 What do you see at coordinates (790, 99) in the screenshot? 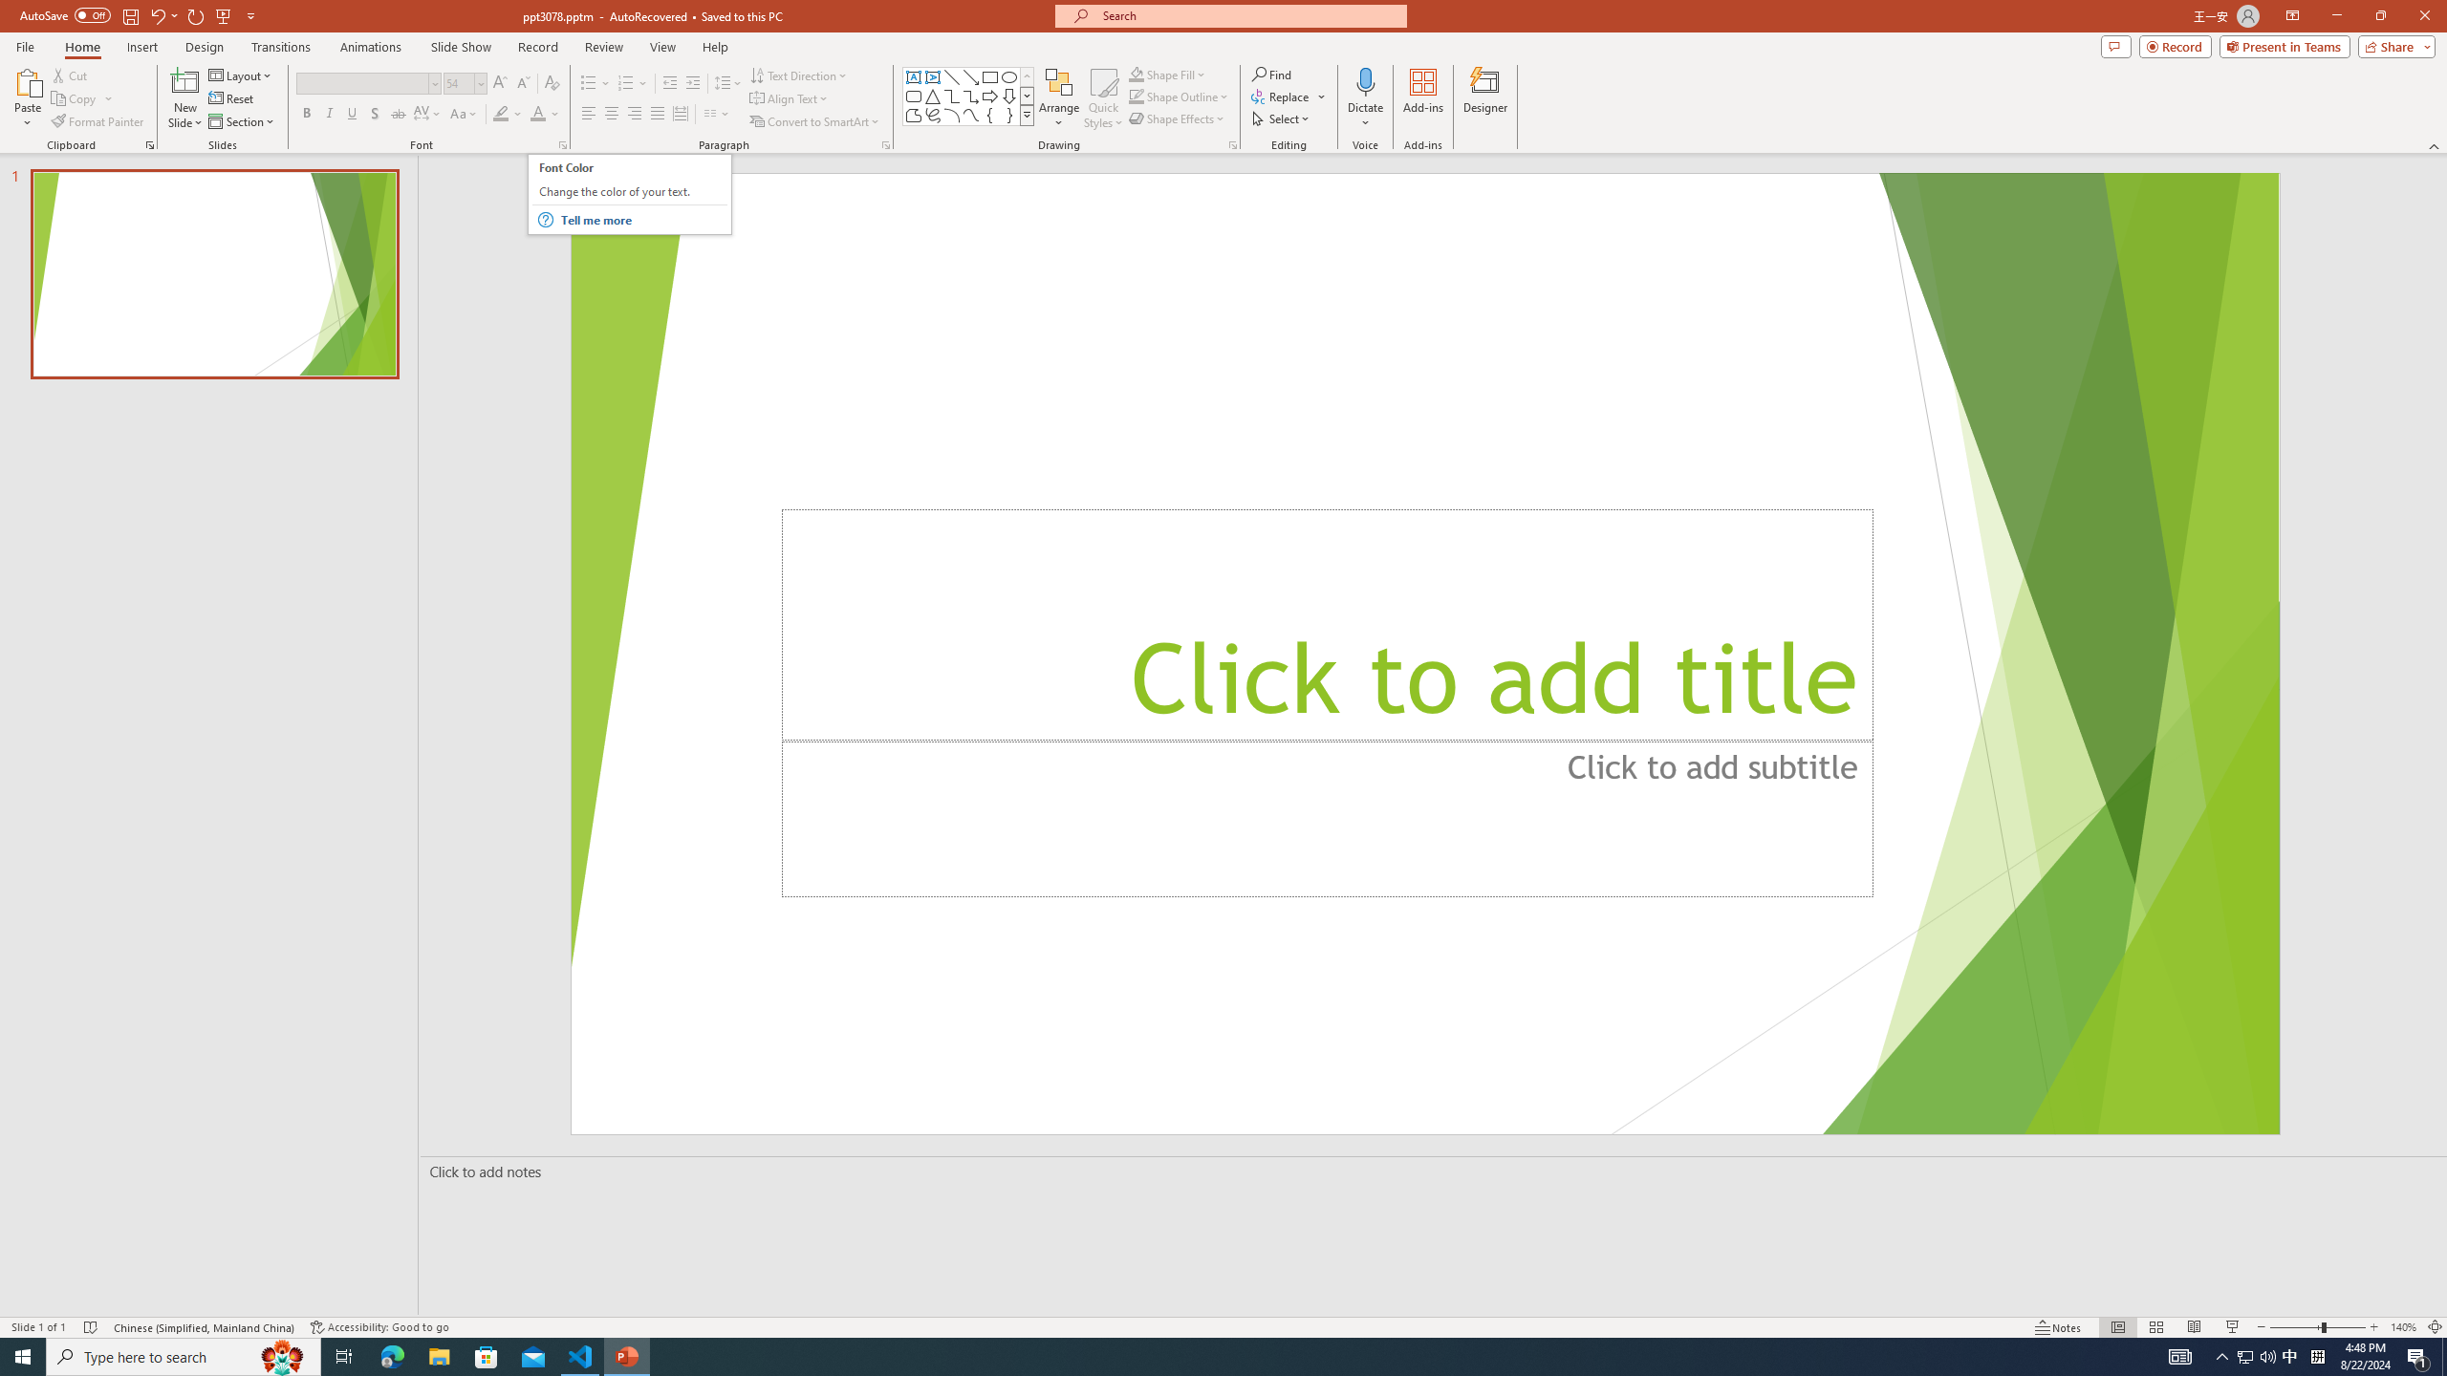
I see `Align Text` at bounding box center [790, 99].